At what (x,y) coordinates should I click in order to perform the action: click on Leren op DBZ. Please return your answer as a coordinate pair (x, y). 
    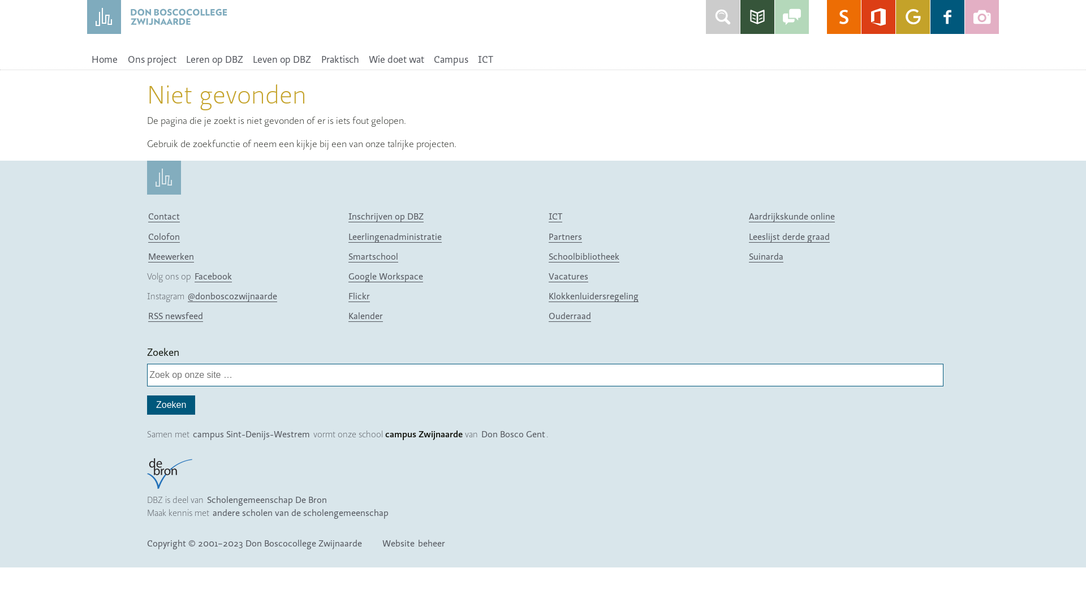
    Looking at the image, I should click on (214, 59).